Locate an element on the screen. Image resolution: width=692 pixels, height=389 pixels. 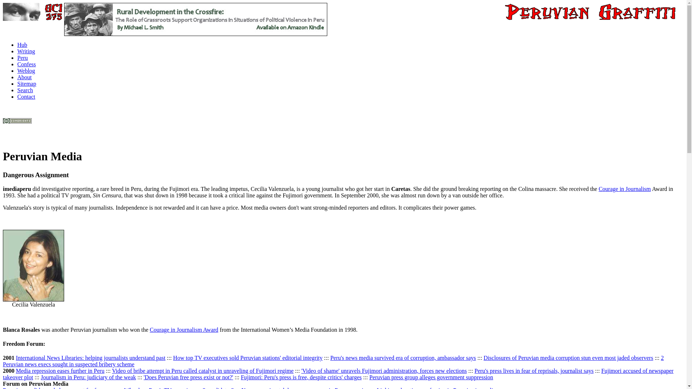
Sitemap is located at coordinates (27, 84).